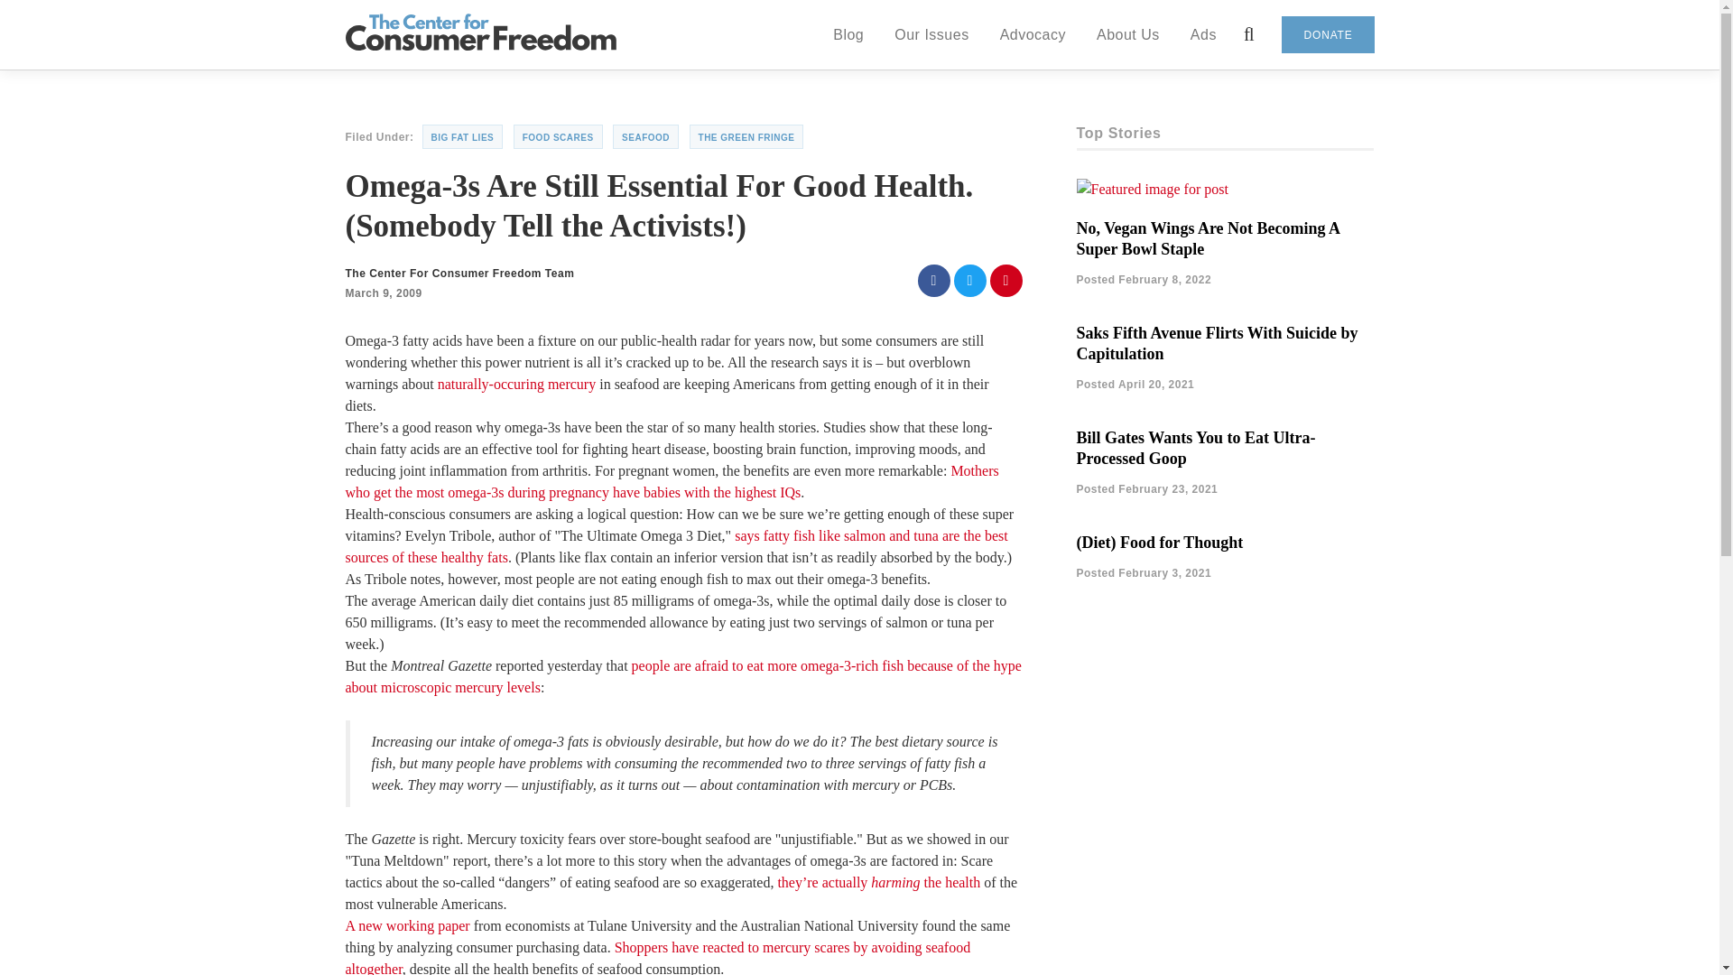 This screenshot has height=975, width=1733. Describe the element at coordinates (1033, 33) in the screenshot. I see `Advocacy` at that location.